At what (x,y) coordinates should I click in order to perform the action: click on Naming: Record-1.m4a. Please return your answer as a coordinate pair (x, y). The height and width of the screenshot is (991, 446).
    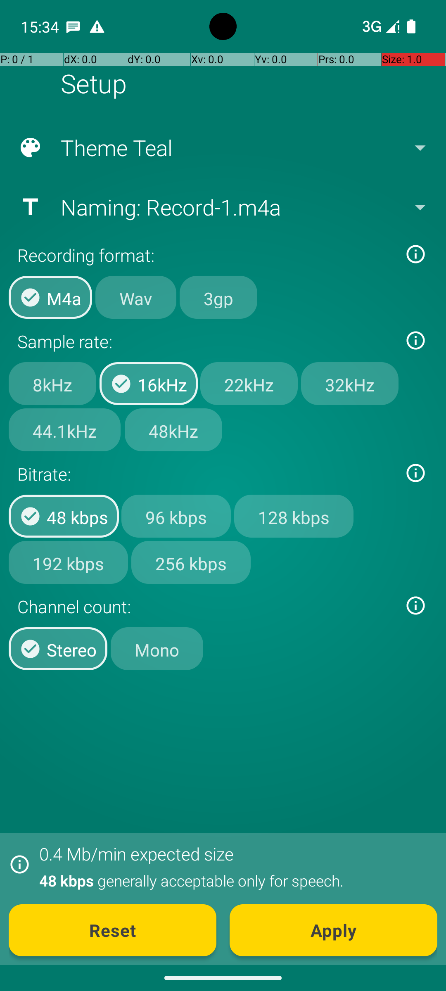
    Looking at the image, I should click on (222, 207).